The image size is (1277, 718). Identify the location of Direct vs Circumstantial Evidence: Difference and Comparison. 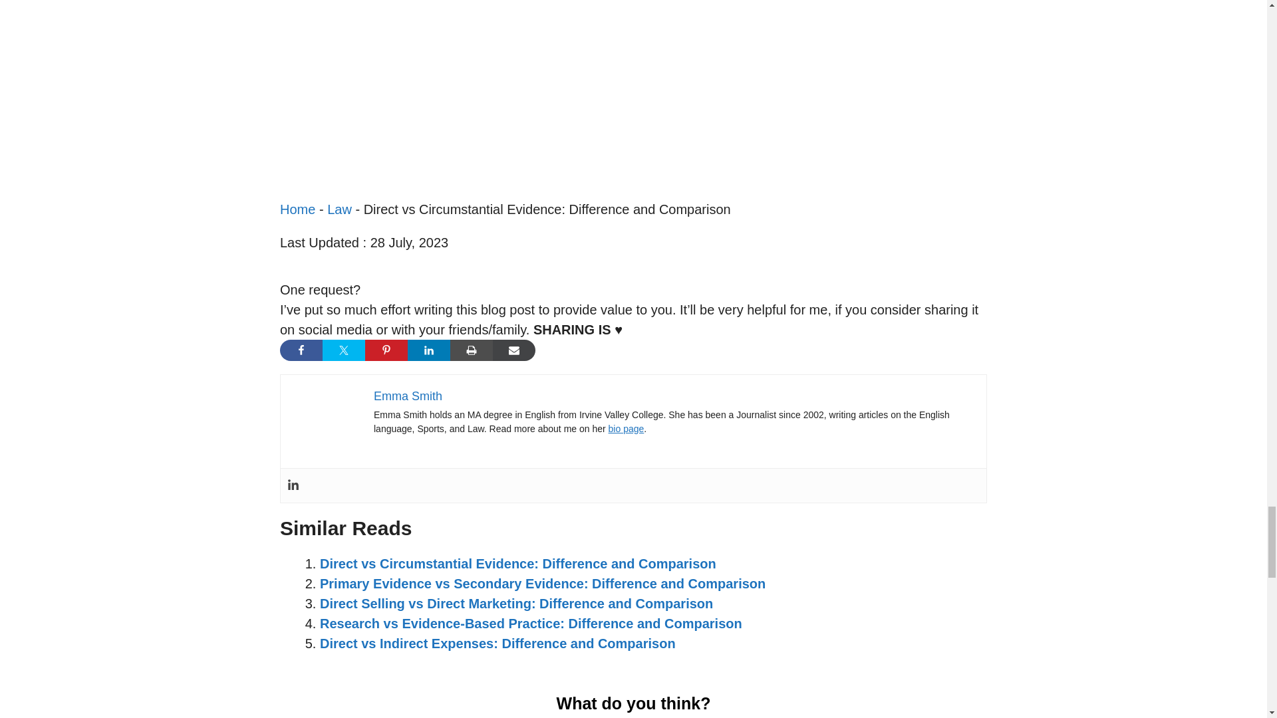
(518, 564).